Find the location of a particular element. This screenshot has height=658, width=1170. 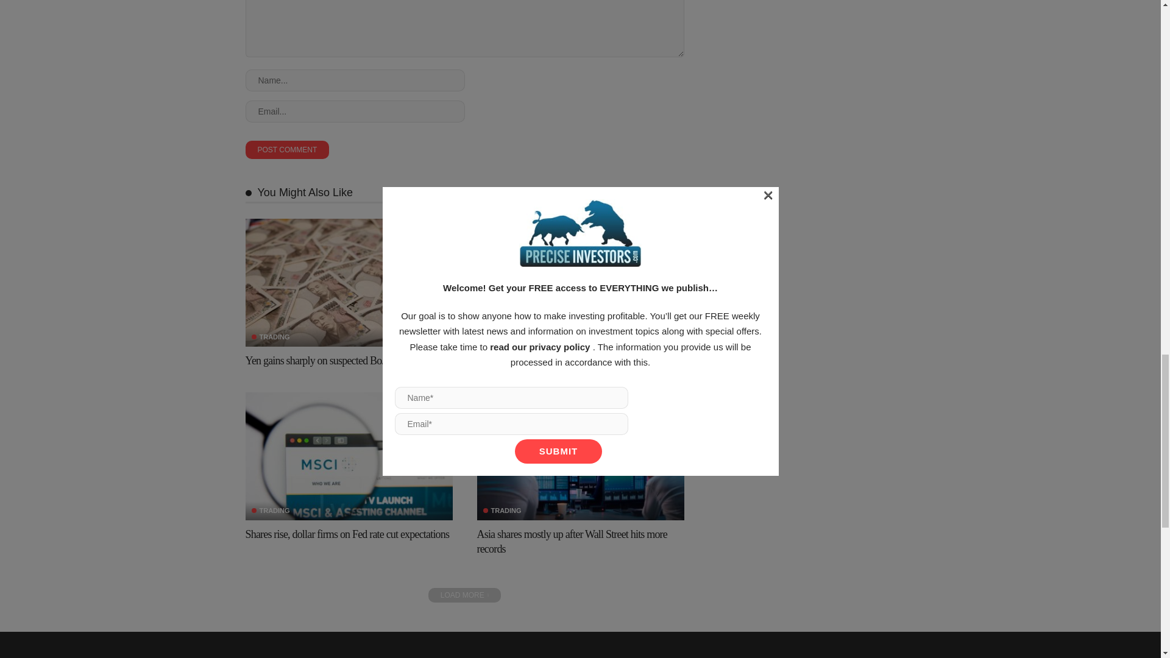

Post Comment is located at coordinates (286, 150).